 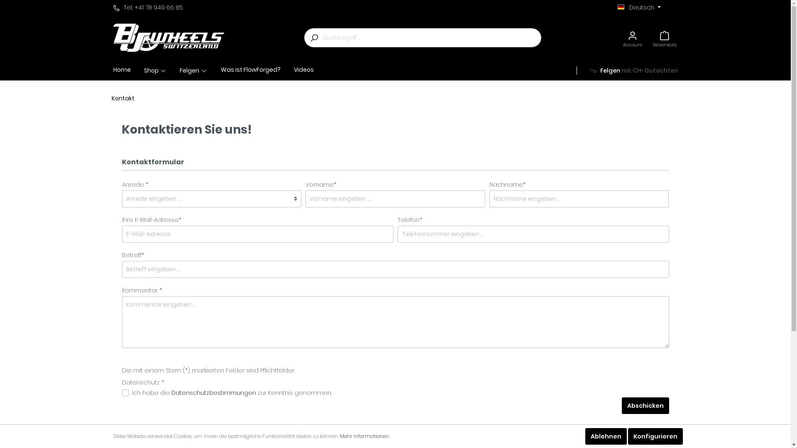 What do you see at coordinates (639, 7) in the screenshot?
I see `Deutsch` at bounding box center [639, 7].